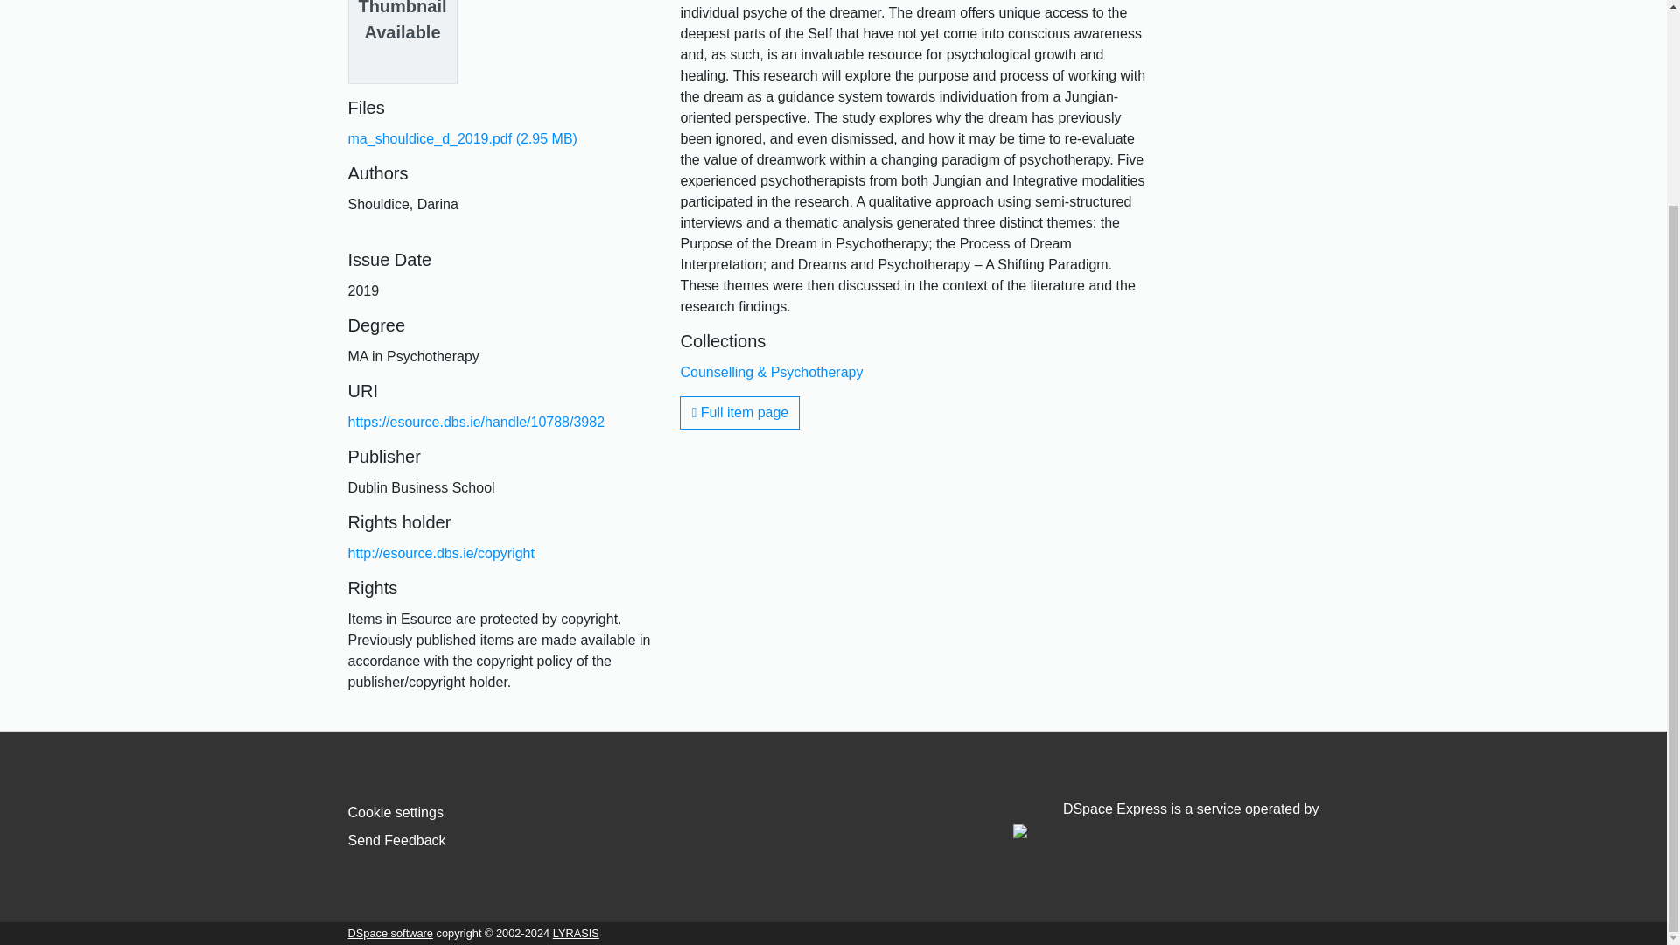  Describe the element at coordinates (1165, 819) in the screenshot. I see `DSpace Express is a service operated by` at that location.